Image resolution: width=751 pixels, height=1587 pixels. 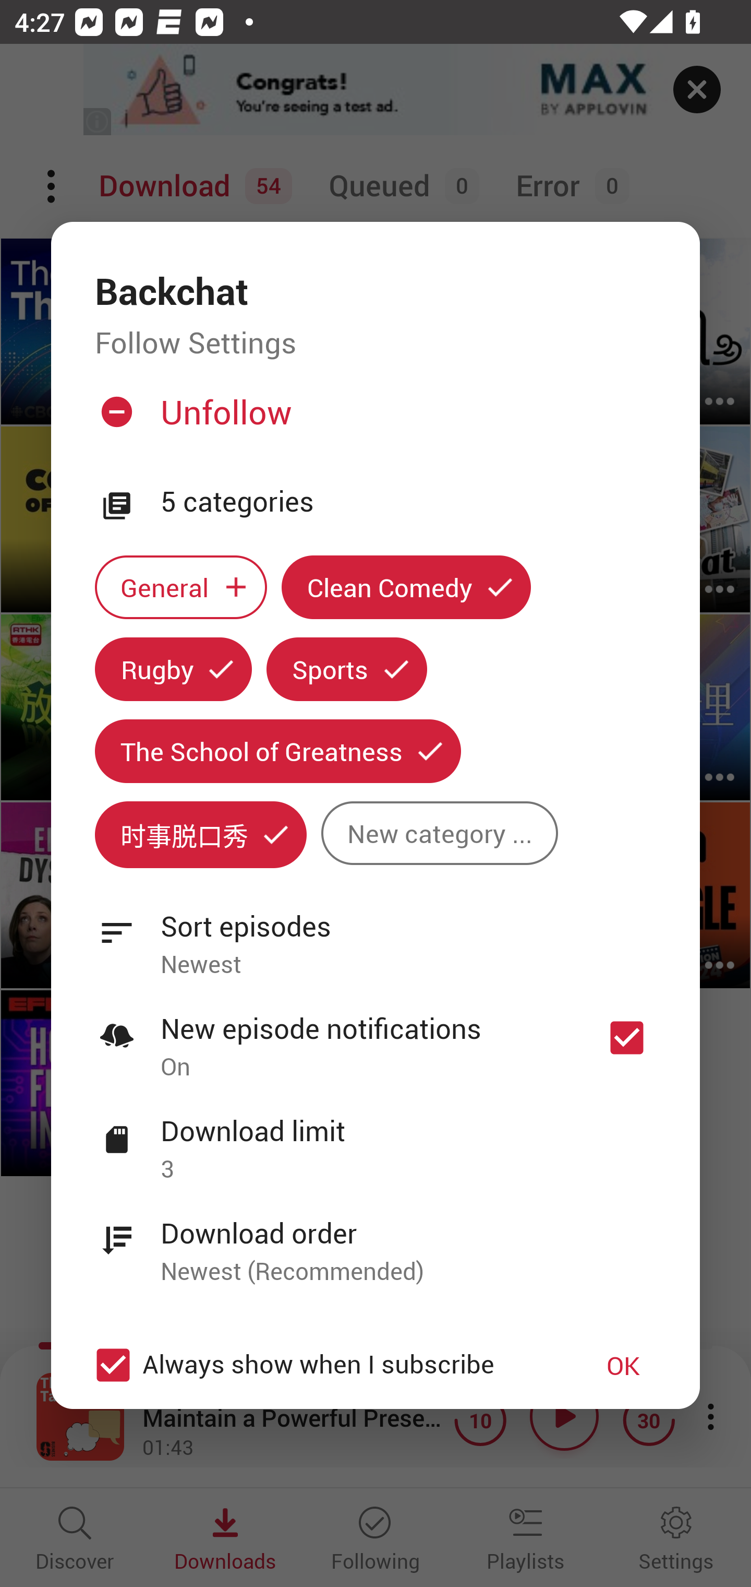 What do you see at coordinates (439, 833) in the screenshot?
I see `New category ...` at bounding box center [439, 833].